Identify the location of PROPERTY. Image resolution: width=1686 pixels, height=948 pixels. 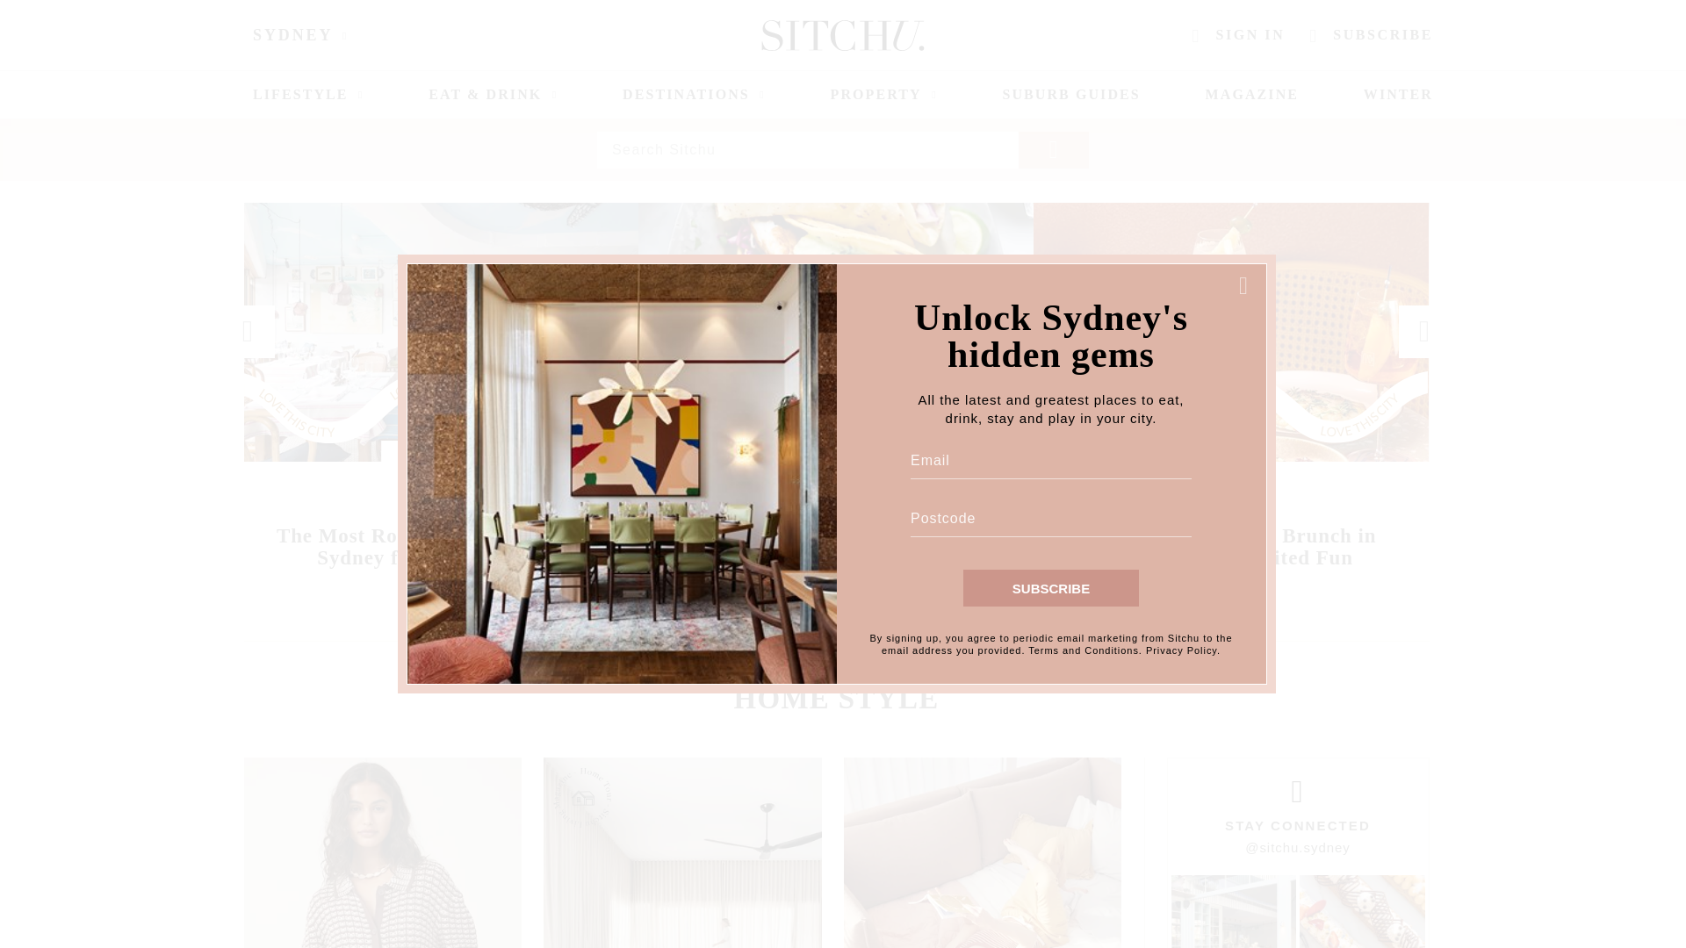
(883, 95).